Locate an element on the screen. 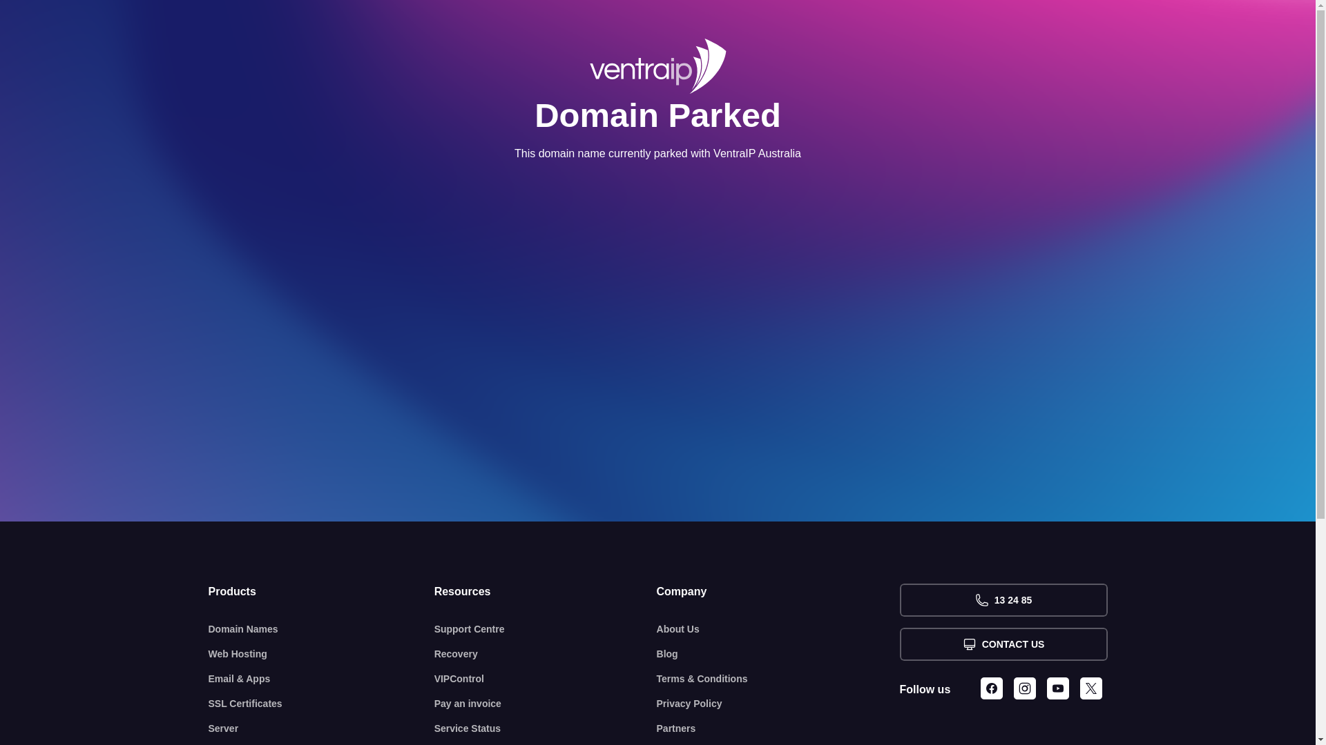 The height and width of the screenshot is (745, 1326). Recovery is located at coordinates (546, 654).